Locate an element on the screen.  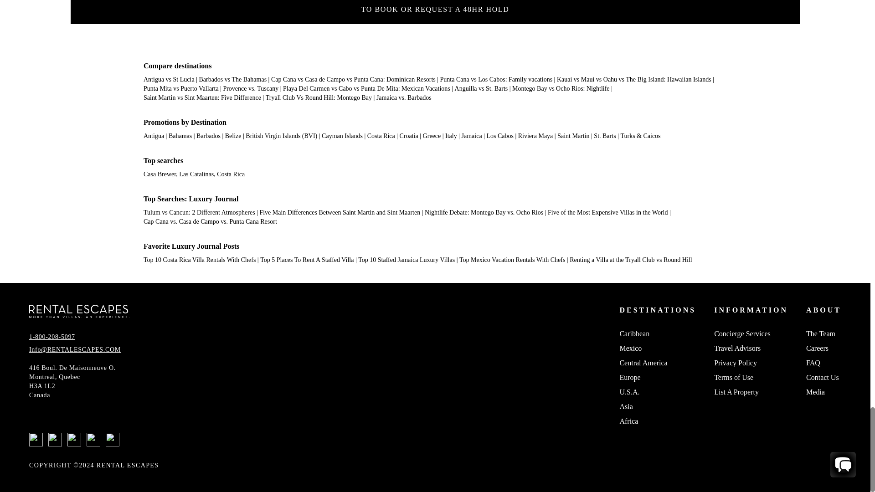
Tryall Club Vs Round Hill: Montego Bay is located at coordinates (319, 97).